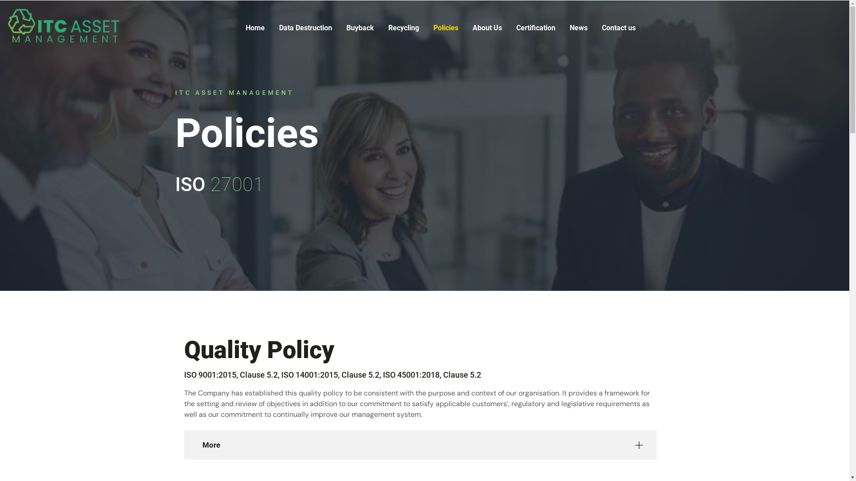 Image resolution: width=856 pixels, height=481 pixels. What do you see at coordinates (404, 28) in the screenshot?
I see `Recycling` at bounding box center [404, 28].